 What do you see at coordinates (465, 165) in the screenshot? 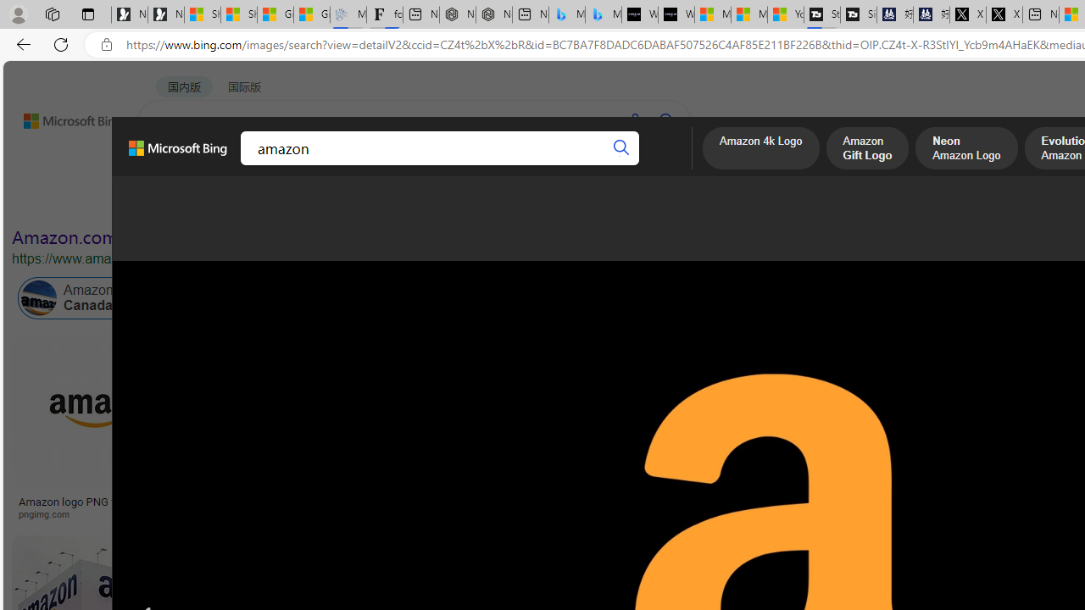
I see `ACADEMIC` at bounding box center [465, 165].